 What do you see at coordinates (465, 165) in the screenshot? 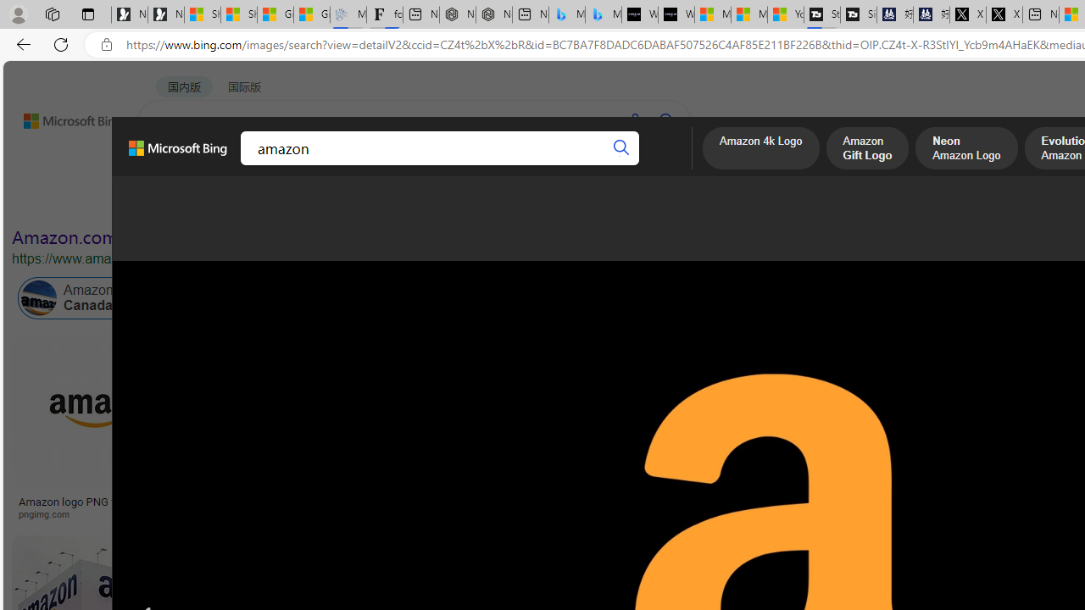
I see `ACADEMIC` at bounding box center [465, 165].